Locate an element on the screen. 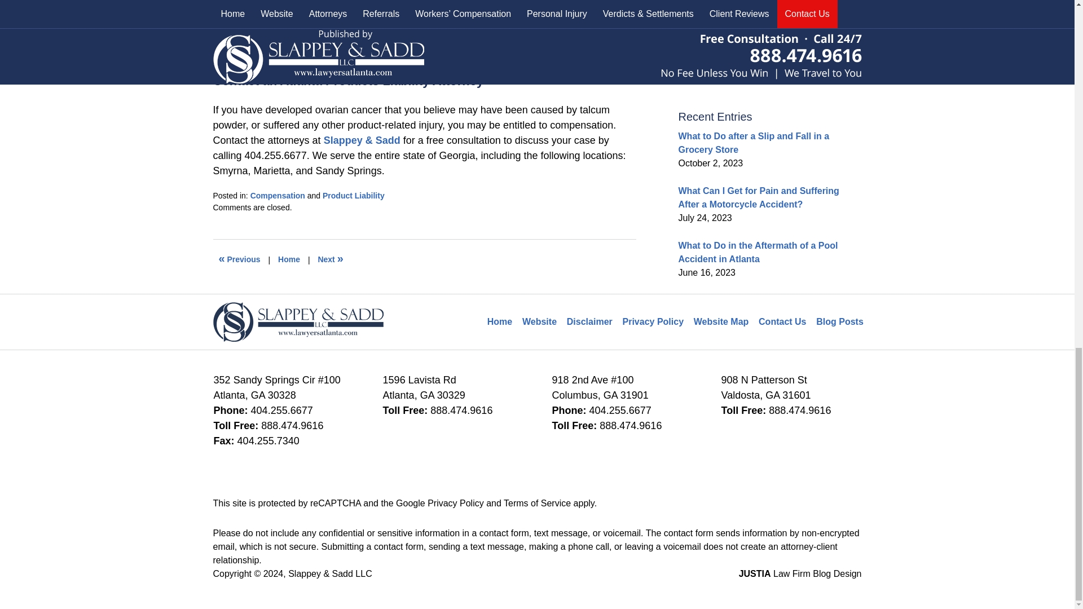  Home is located at coordinates (289, 259).